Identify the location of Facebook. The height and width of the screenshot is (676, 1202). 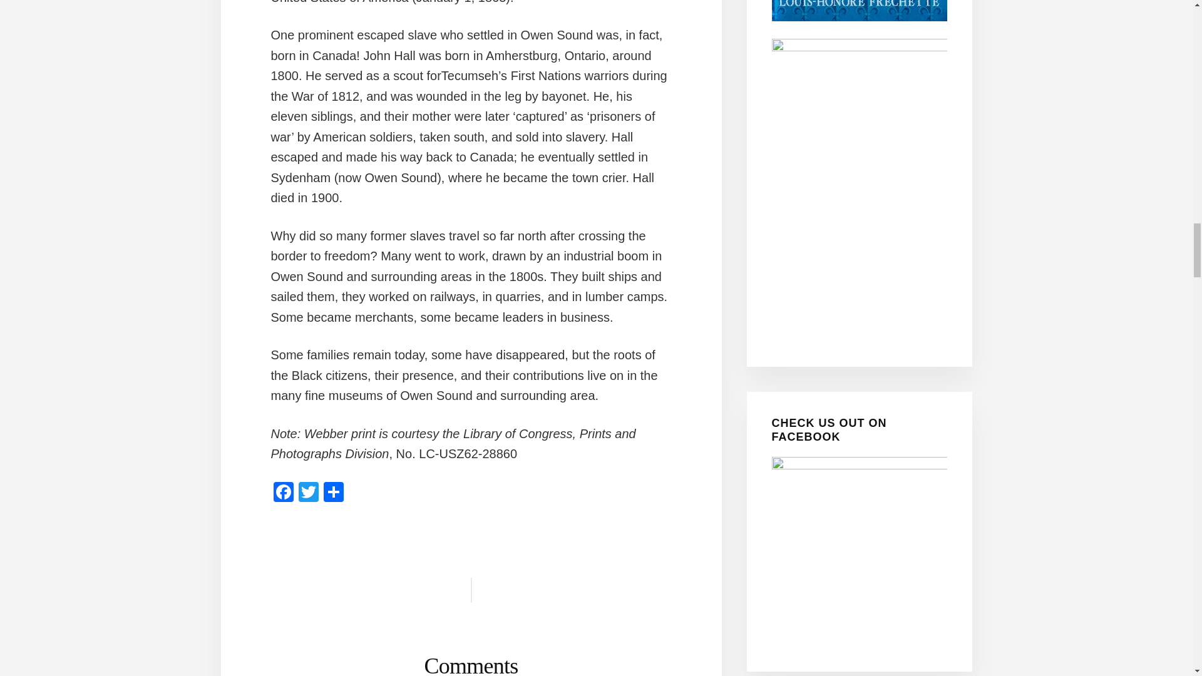
(283, 493).